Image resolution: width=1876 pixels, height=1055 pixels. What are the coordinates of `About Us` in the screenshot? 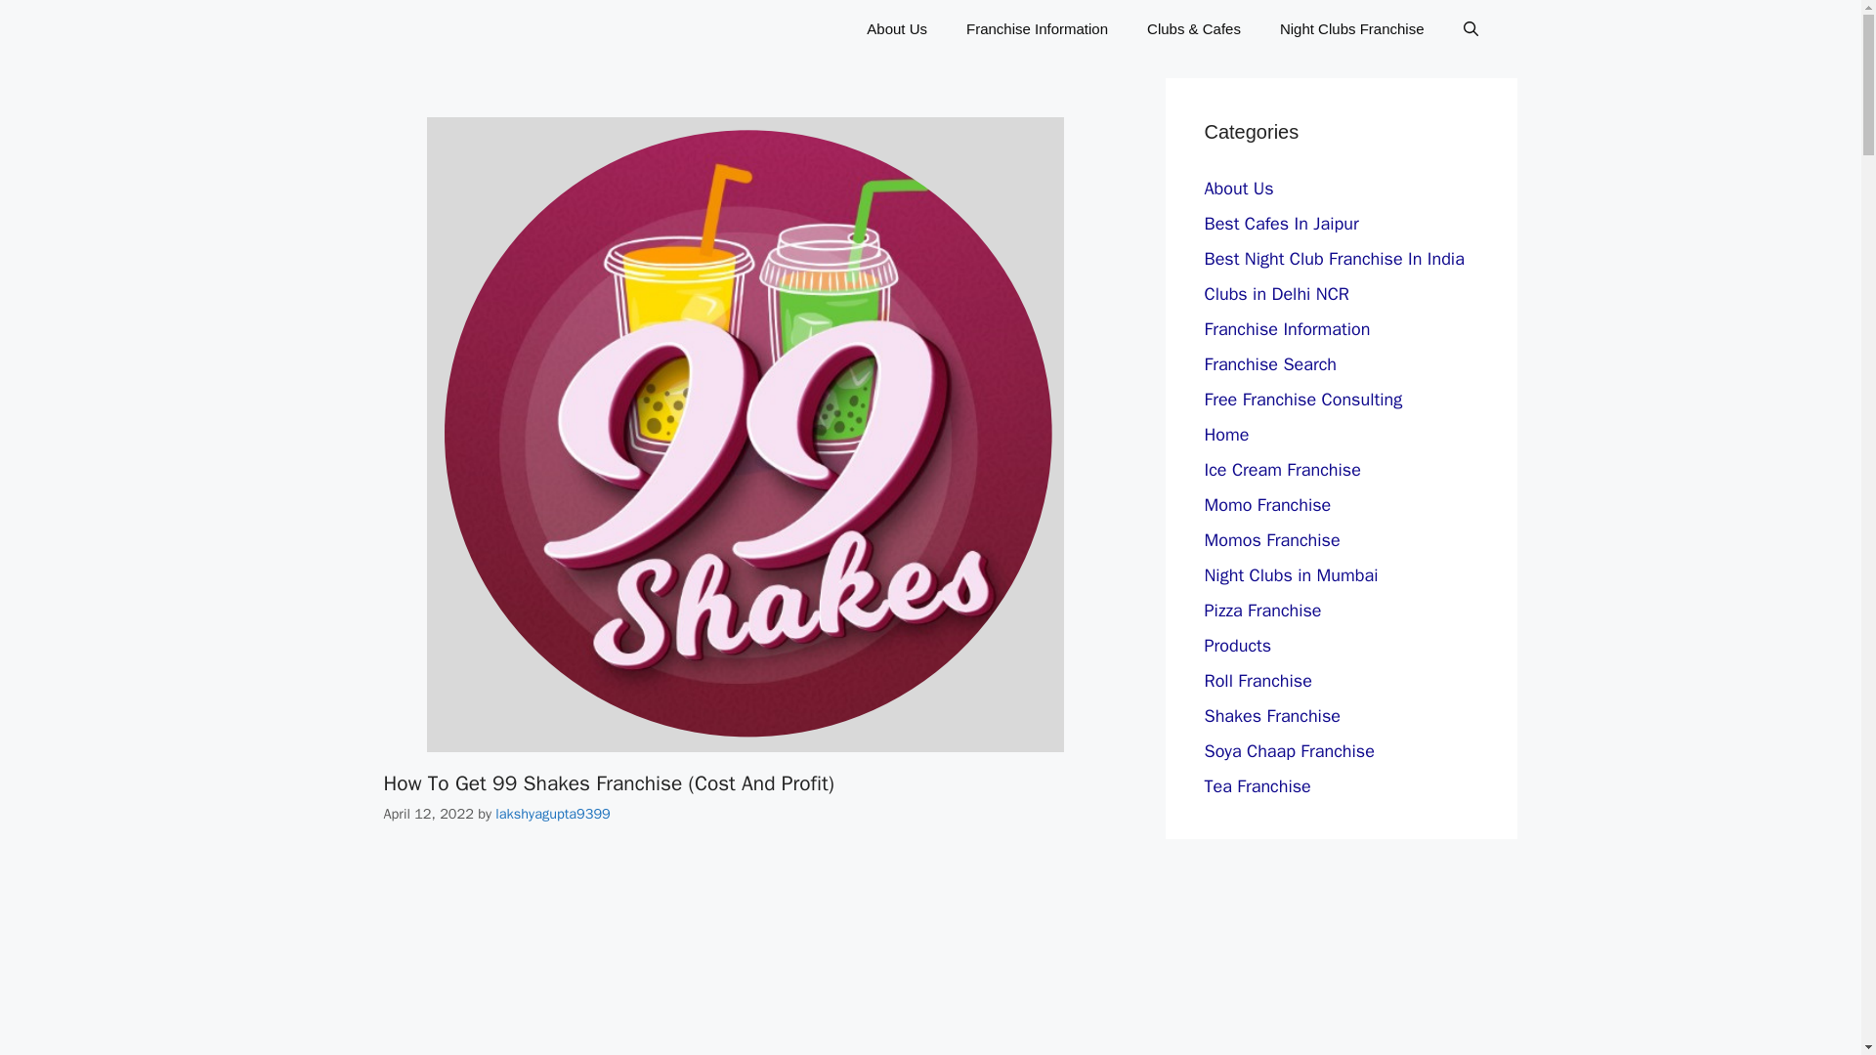 It's located at (1239, 189).